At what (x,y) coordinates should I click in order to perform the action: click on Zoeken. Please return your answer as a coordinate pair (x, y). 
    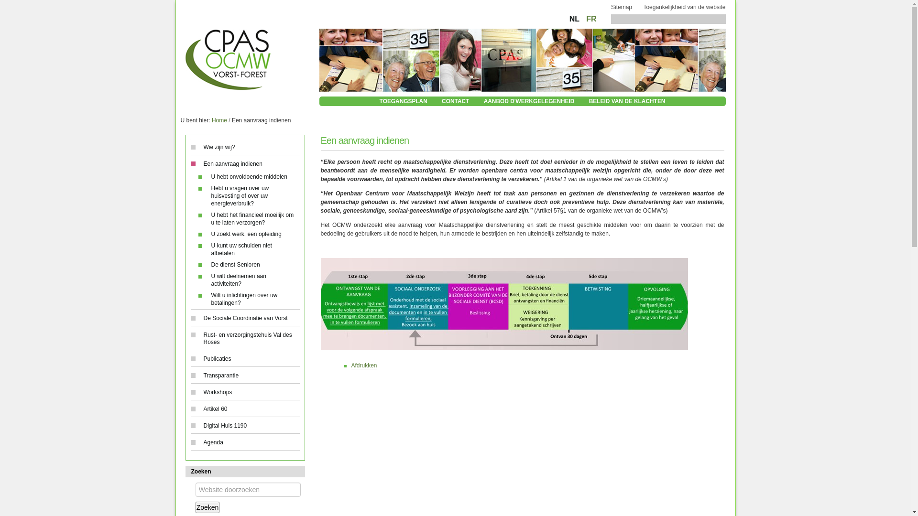
    Looking at the image, I should click on (245, 472).